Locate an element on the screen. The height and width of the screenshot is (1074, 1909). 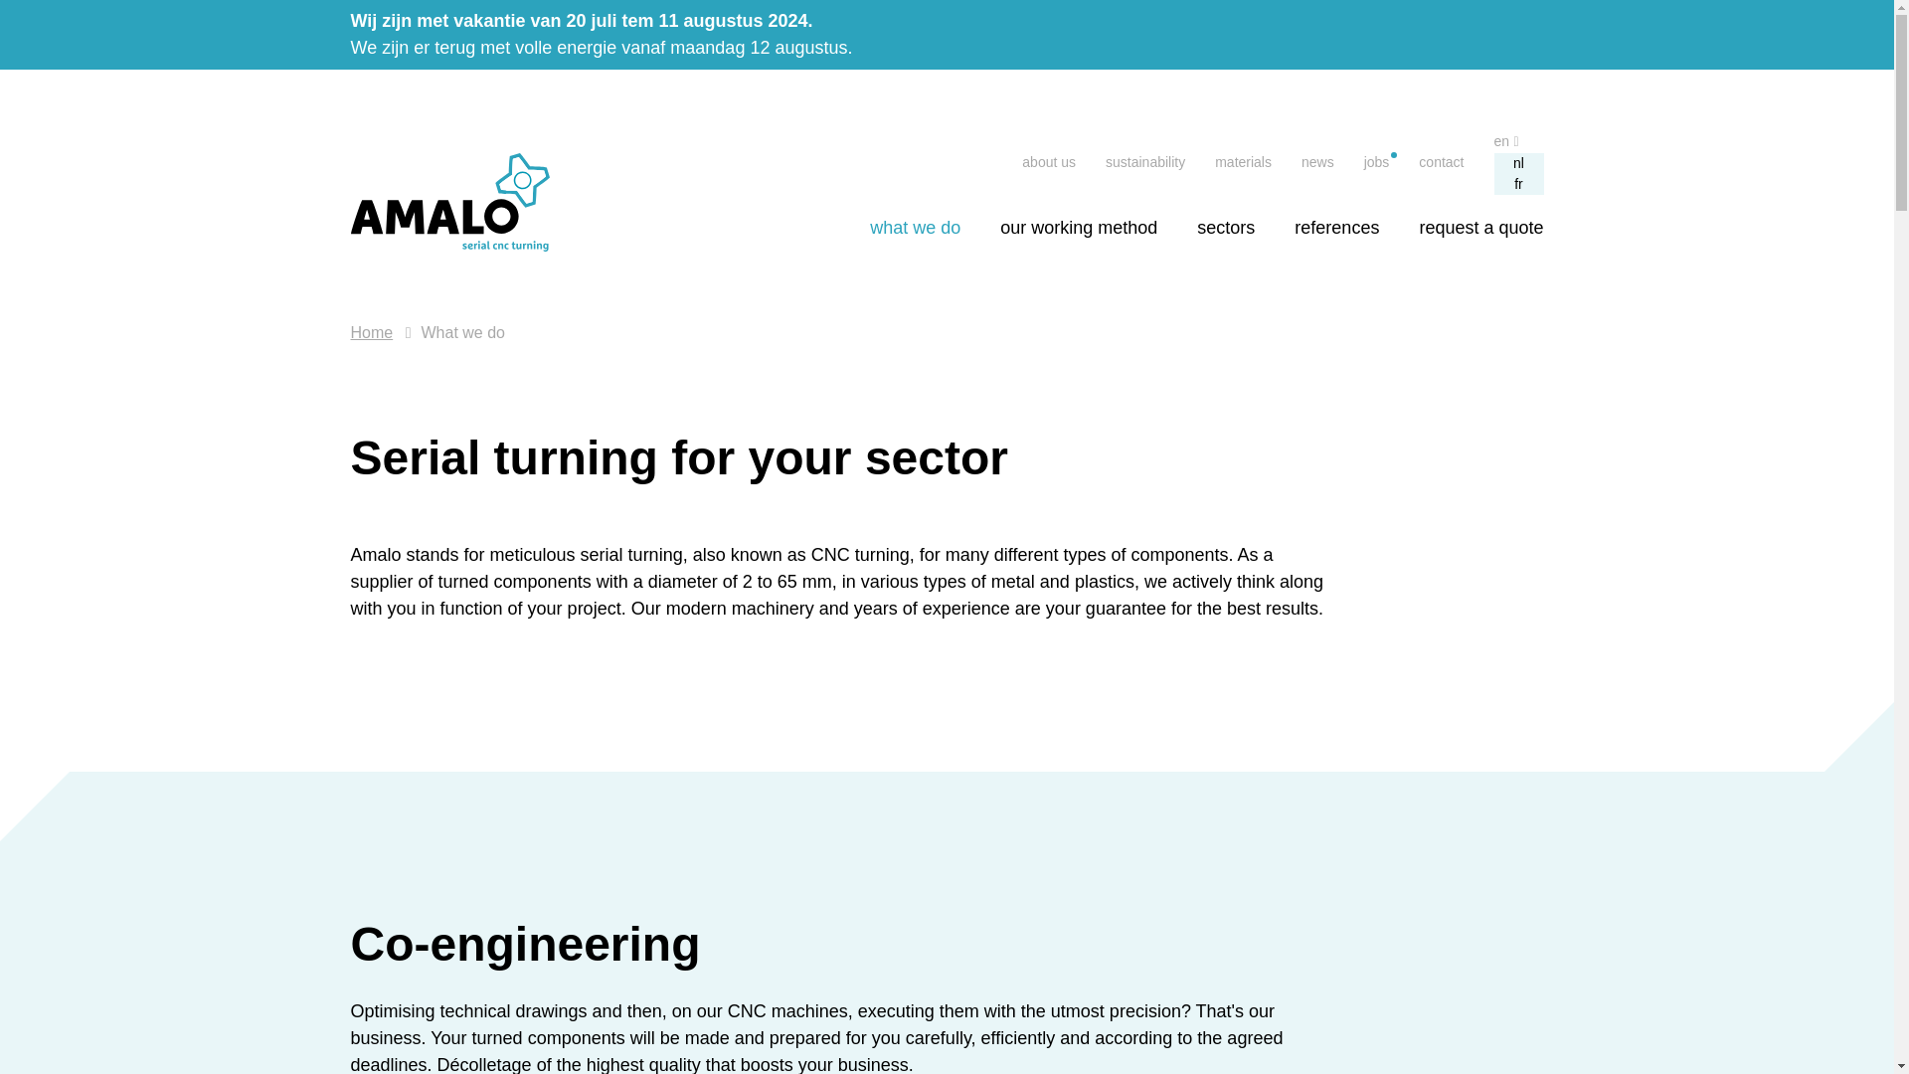
News is located at coordinates (1318, 161).